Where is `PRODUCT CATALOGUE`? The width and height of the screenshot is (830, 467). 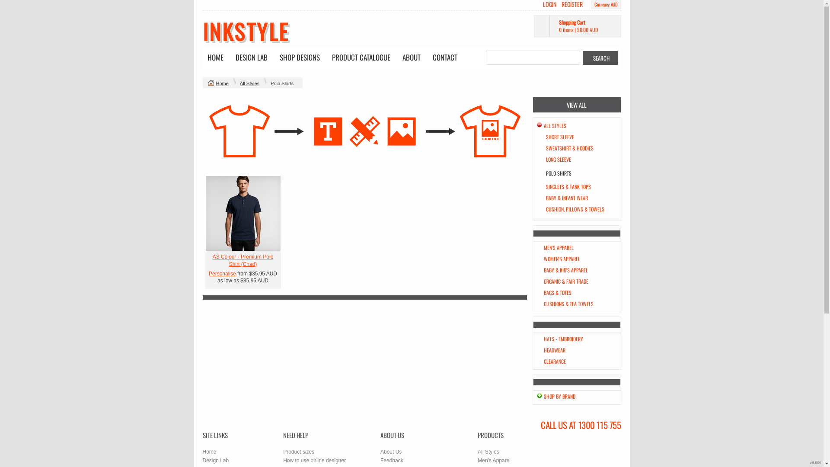
PRODUCT CATALOGUE is located at coordinates (361, 58).